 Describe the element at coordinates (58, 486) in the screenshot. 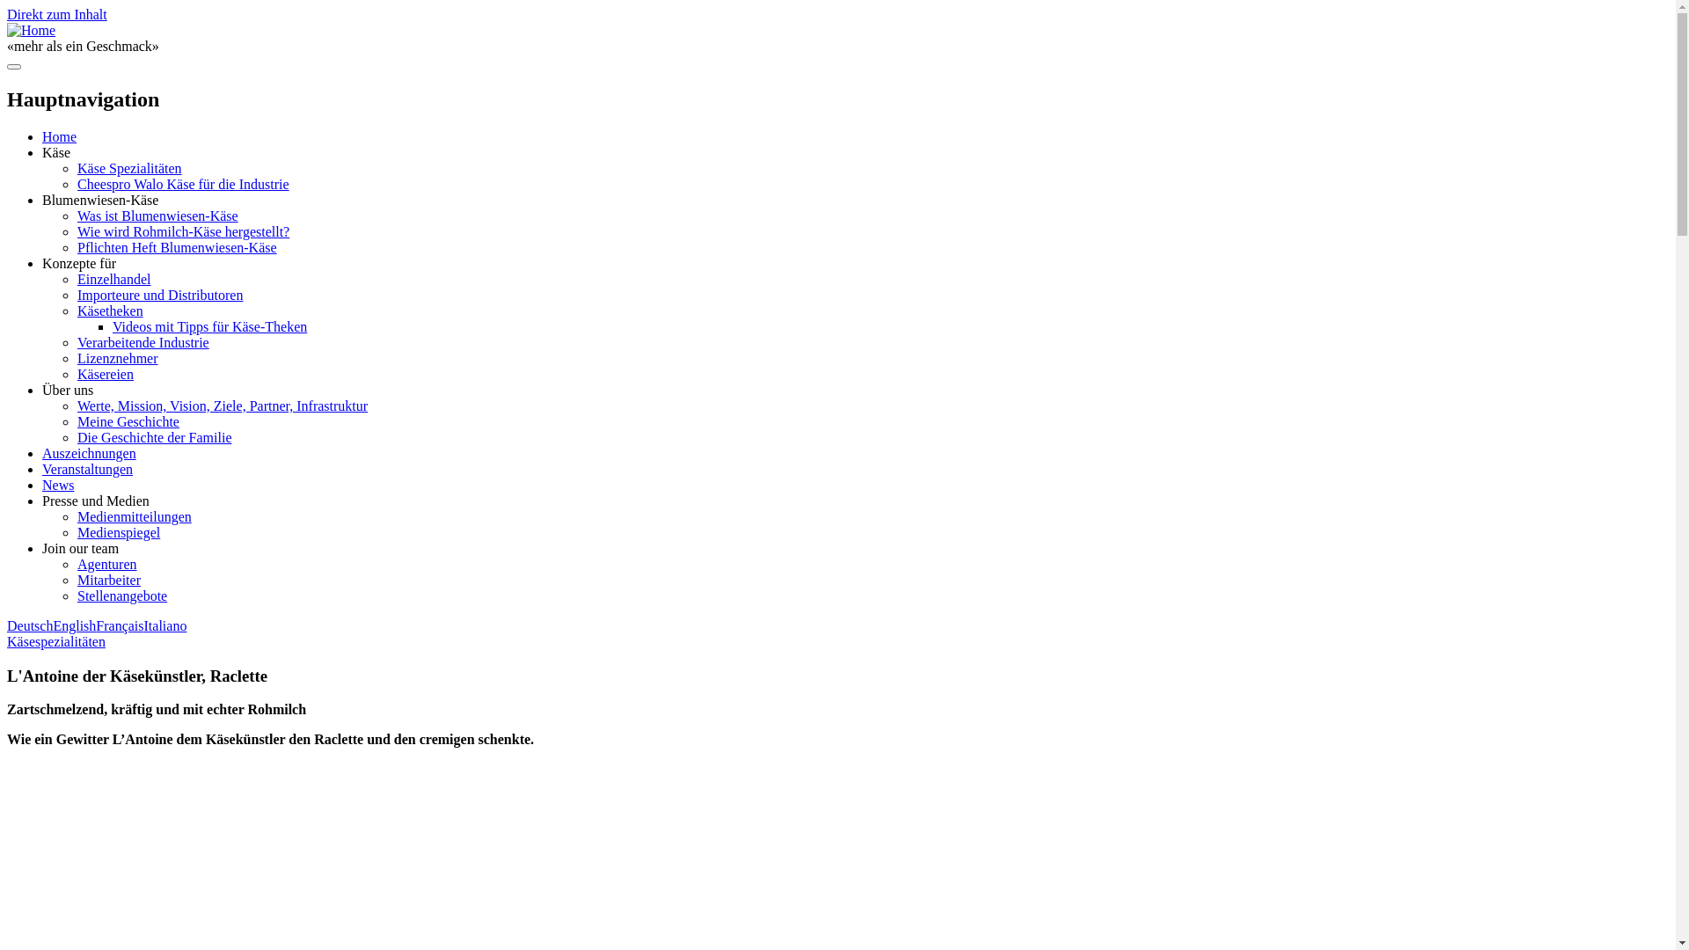

I see `News` at that location.